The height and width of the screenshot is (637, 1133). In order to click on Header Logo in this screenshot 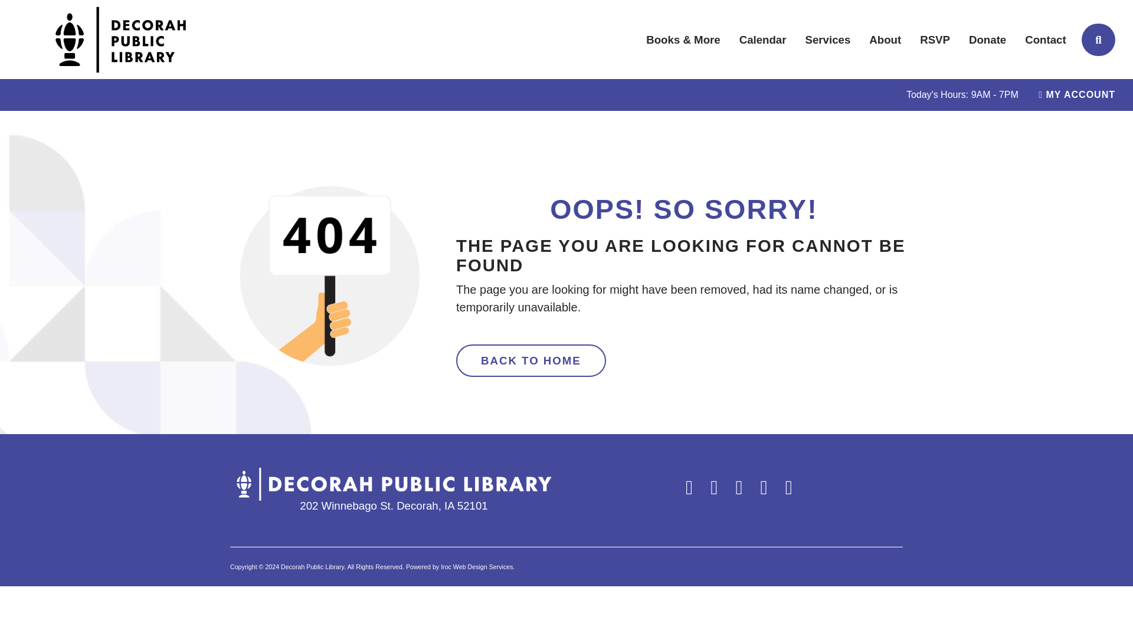, I will do `click(120, 39)`.